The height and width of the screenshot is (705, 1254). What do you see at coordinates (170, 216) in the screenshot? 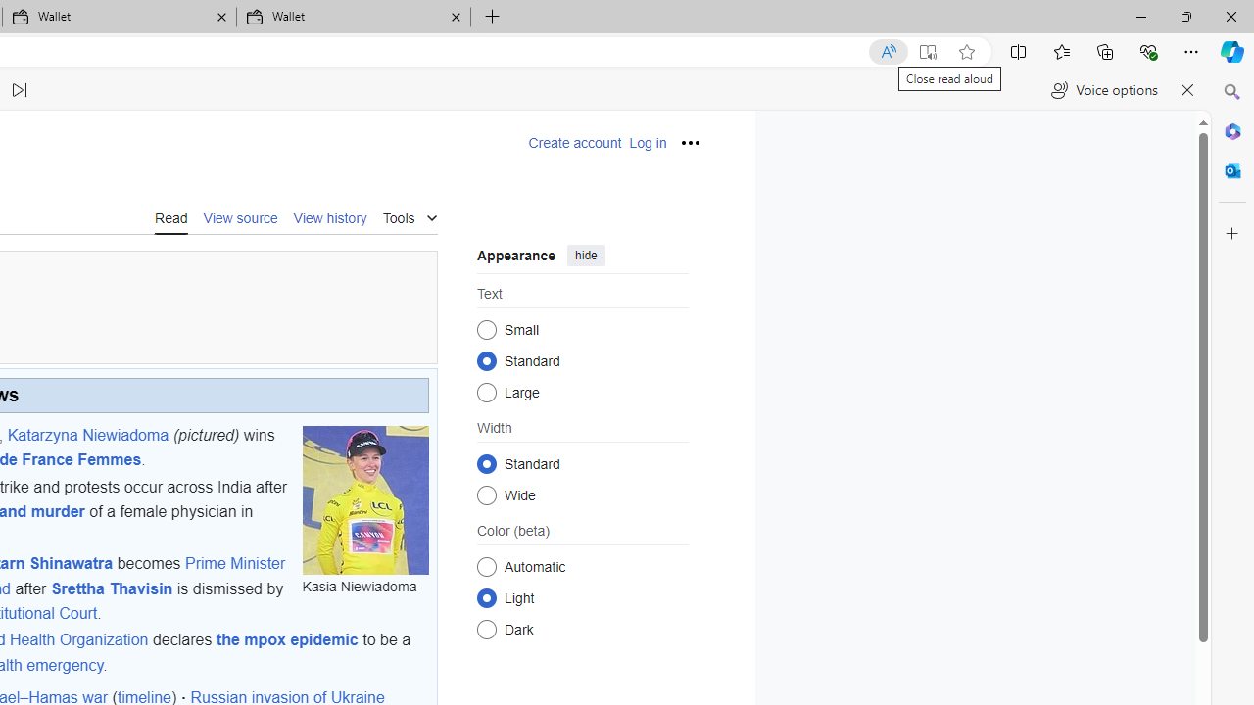
I see `Read` at bounding box center [170, 216].